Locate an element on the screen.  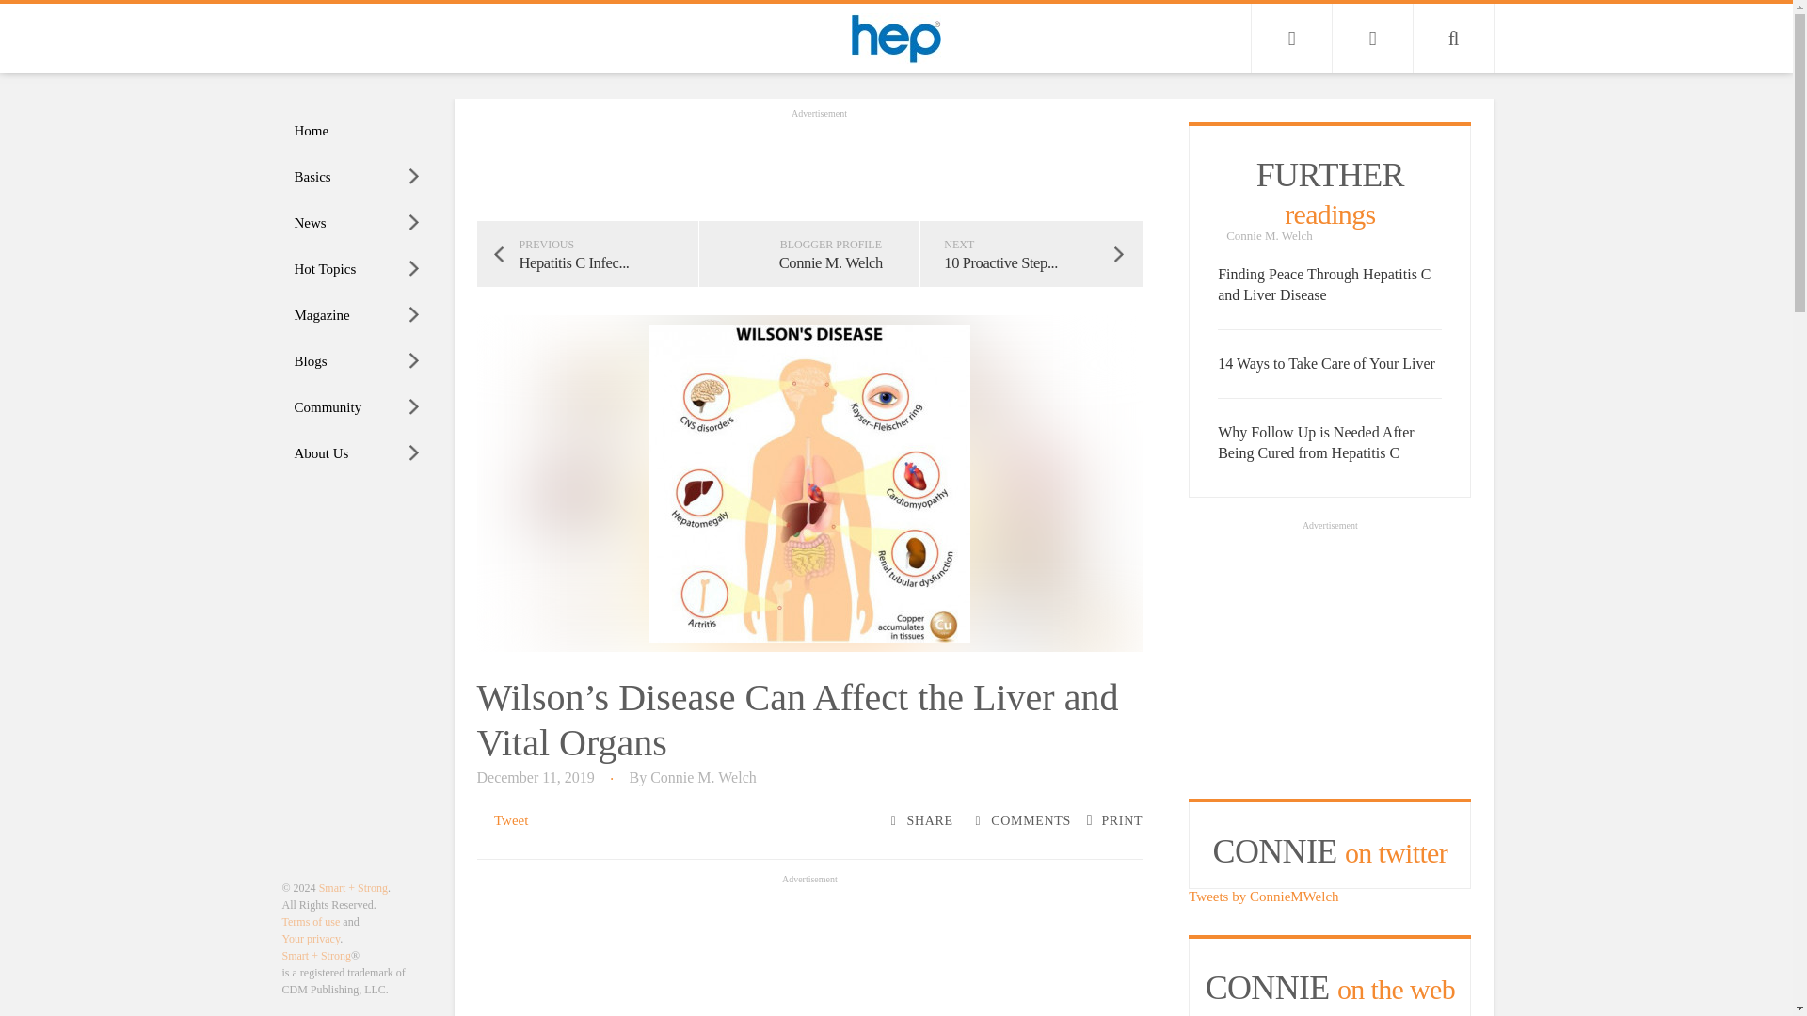
Home is located at coordinates (358, 131).